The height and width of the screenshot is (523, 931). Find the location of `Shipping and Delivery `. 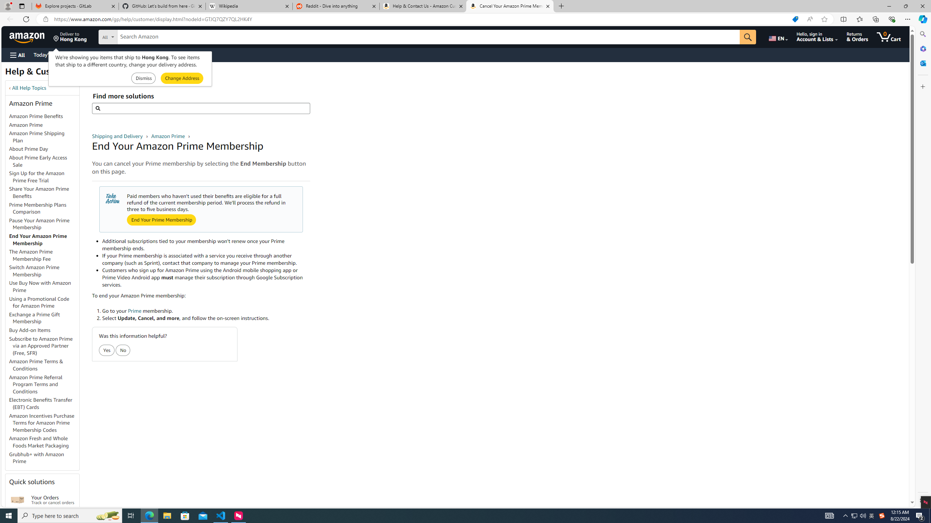

Shipping and Delivery  is located at coordinates (118, 136).